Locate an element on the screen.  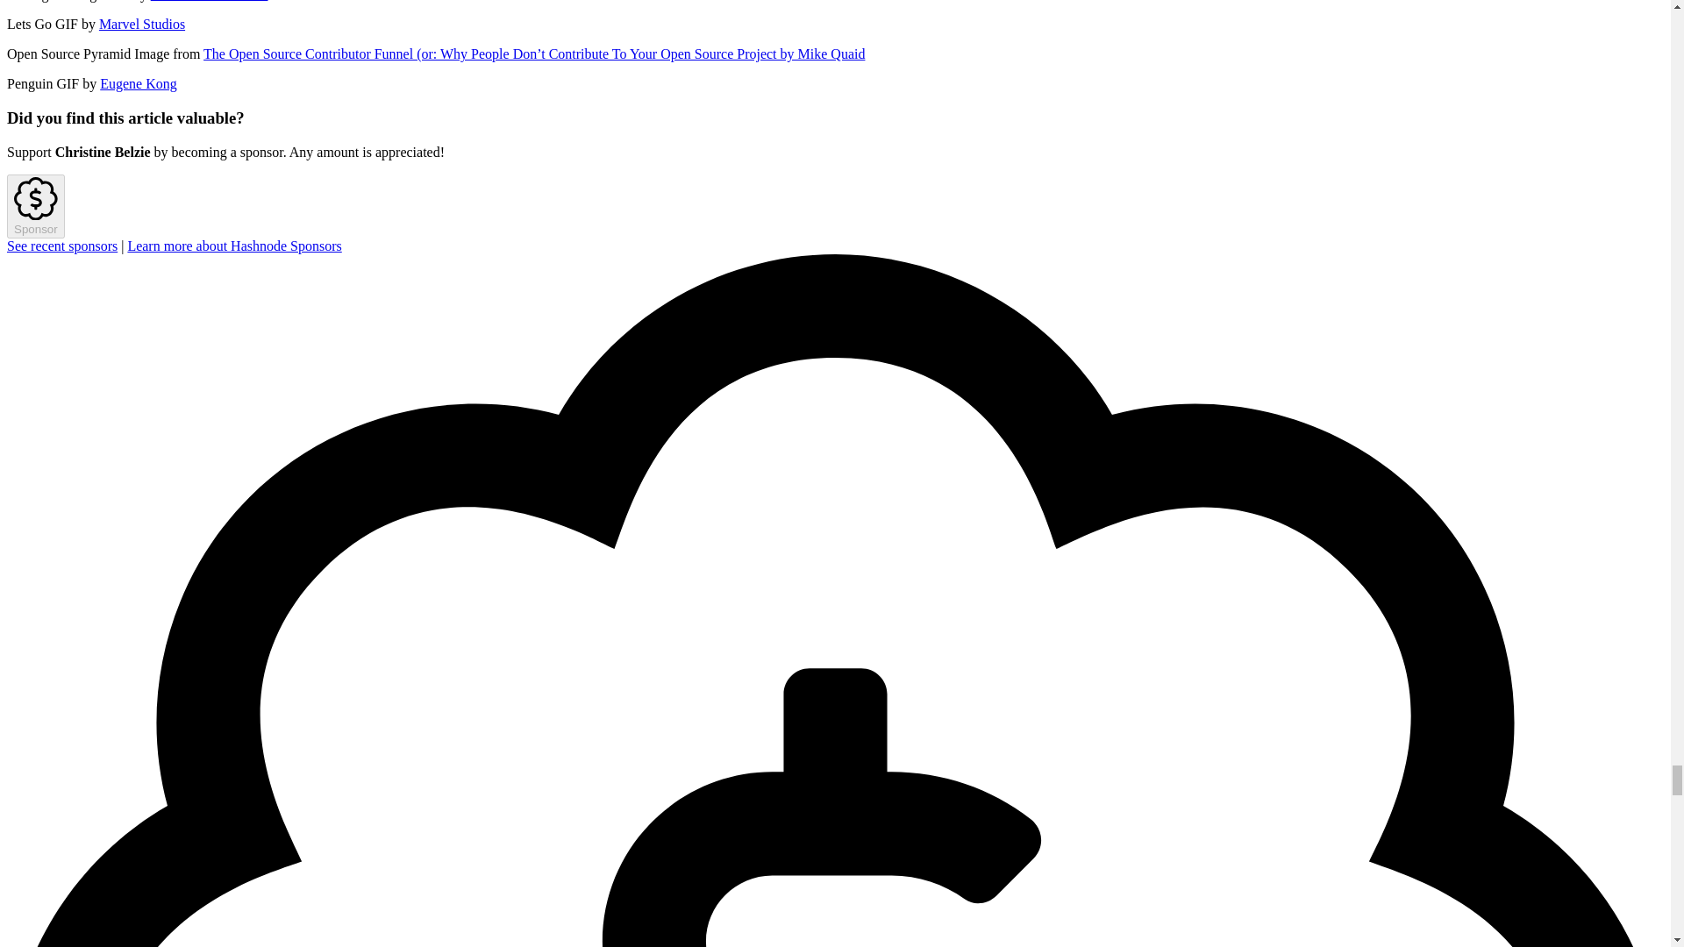
Sponsor is located at coordinates (35, 207).